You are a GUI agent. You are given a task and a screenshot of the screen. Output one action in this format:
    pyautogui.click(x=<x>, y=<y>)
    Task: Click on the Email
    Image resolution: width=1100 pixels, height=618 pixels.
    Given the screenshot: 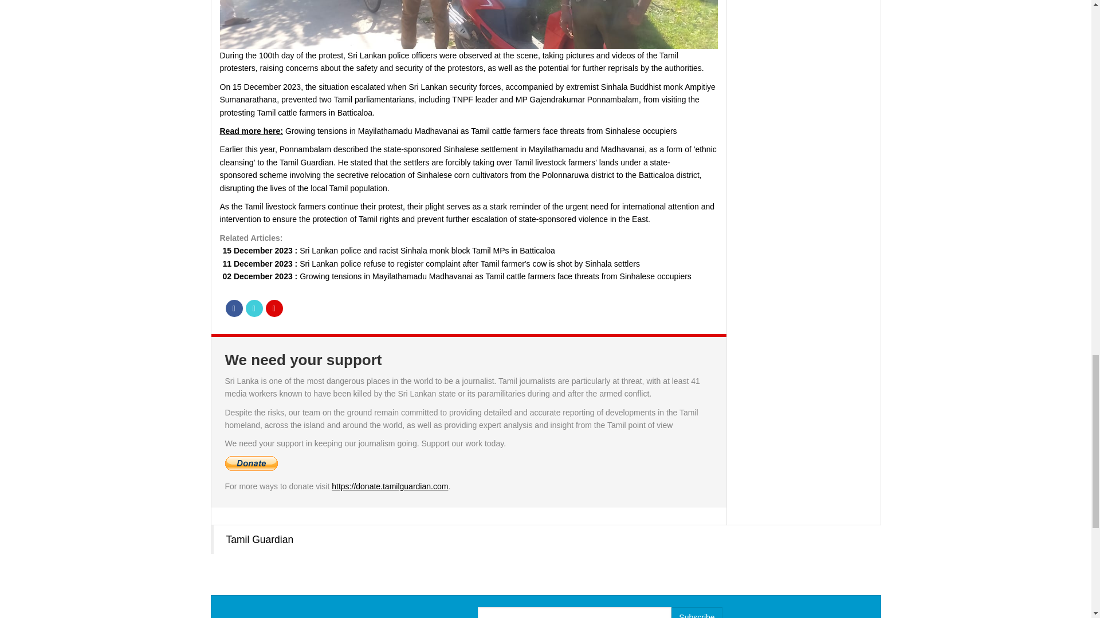 What is the action you would take?
    pyautogui.click(x=274, y=308)
    